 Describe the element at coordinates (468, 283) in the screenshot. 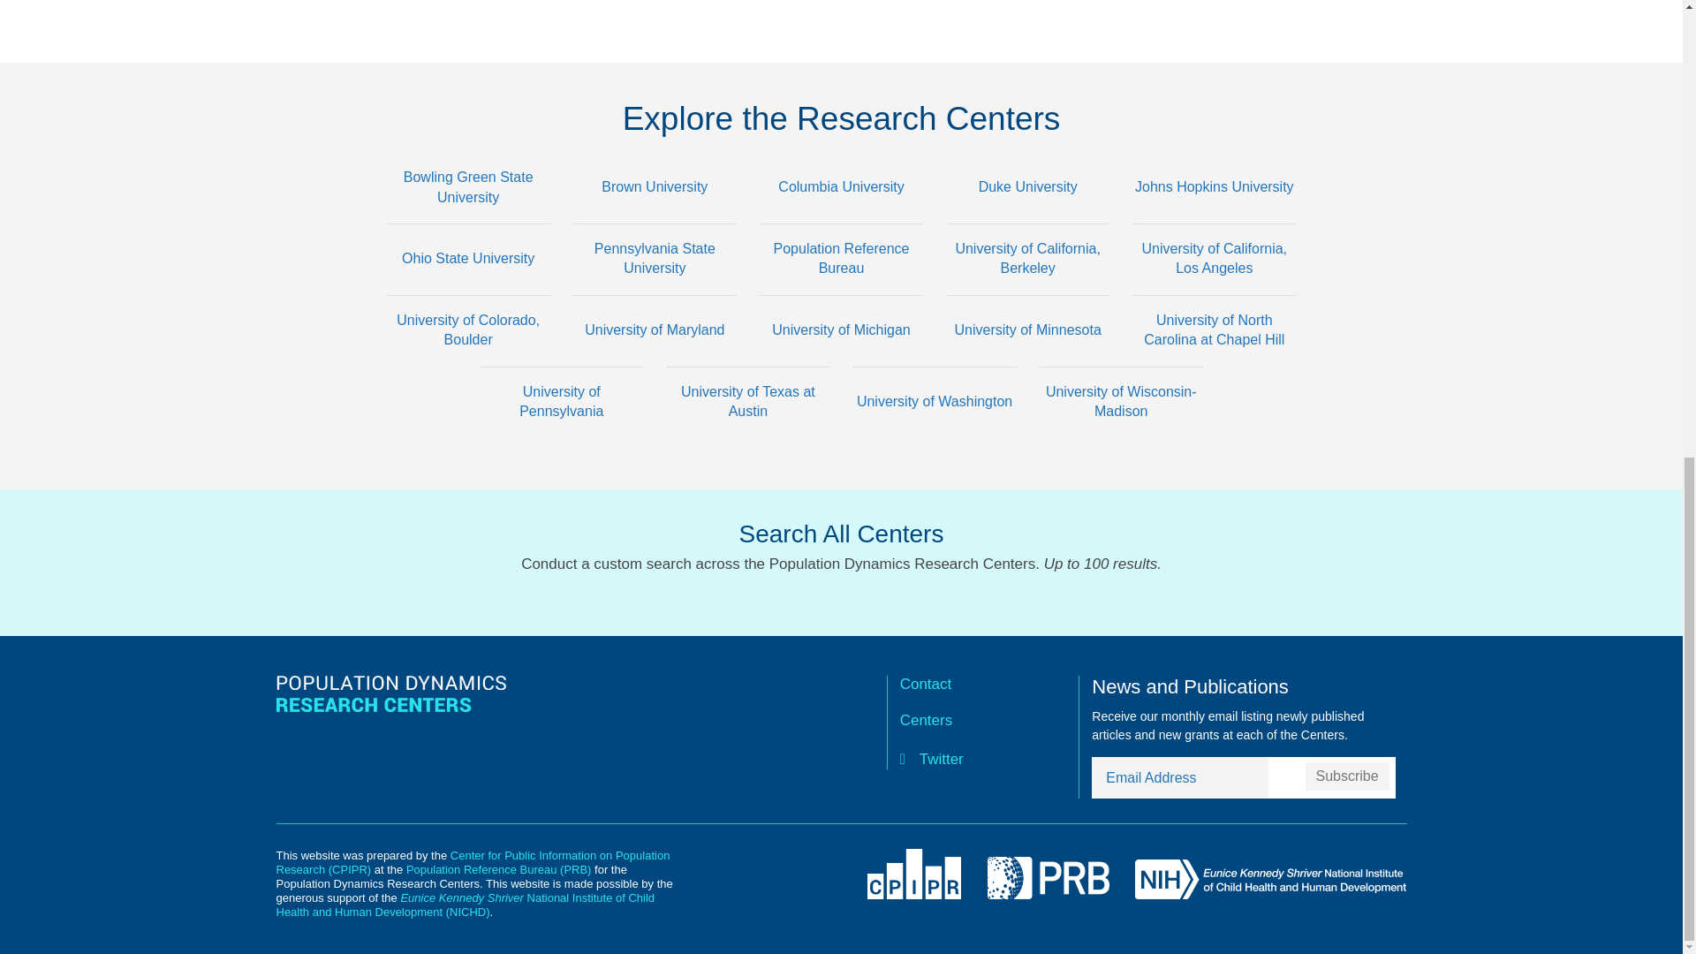

I see `Ohio State University` at that location.